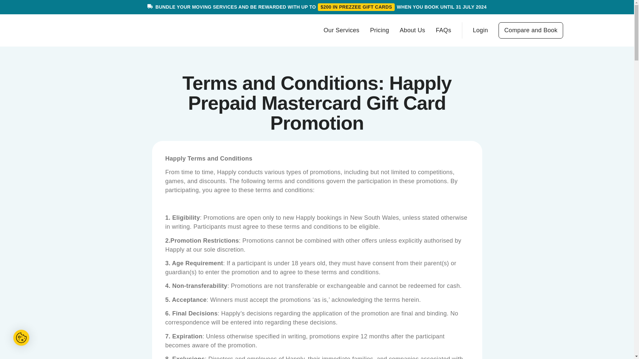 Image resolution: width=639 pixels, height=359 pixels. I want to click on Pricing, so click(379, 30).